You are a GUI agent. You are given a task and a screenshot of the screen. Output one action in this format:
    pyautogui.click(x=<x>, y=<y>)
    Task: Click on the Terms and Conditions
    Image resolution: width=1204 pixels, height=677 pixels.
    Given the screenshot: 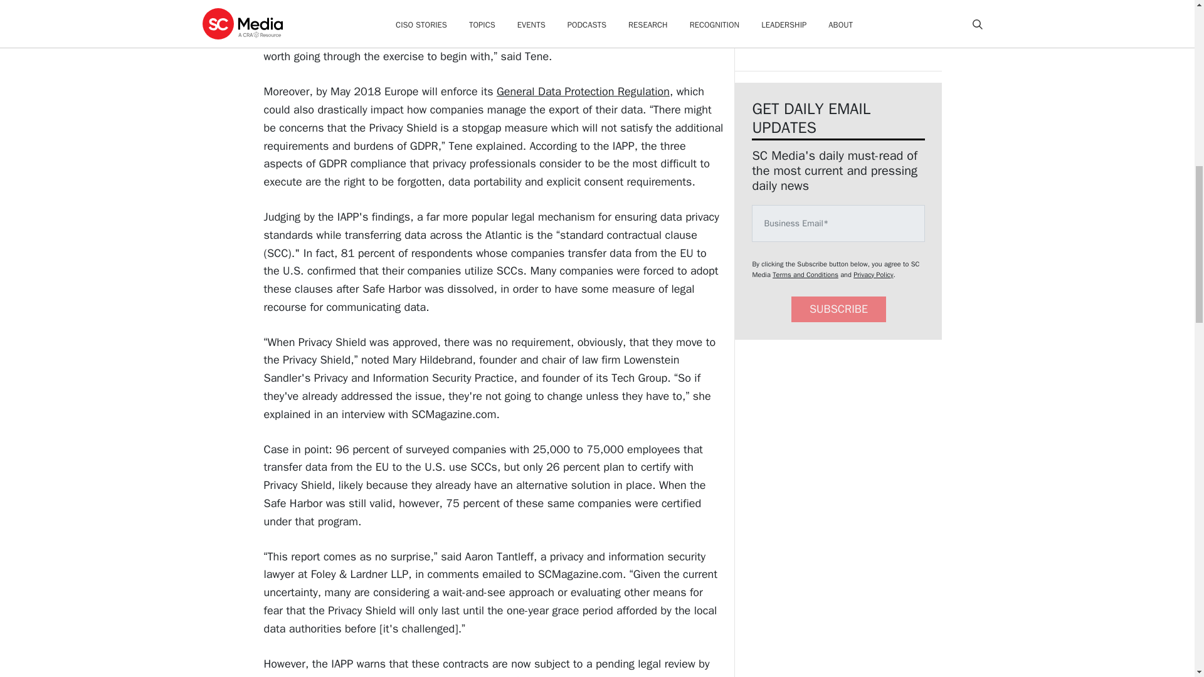 What is the action you would take?
    pyautogui.click(x=805, y=274)
    